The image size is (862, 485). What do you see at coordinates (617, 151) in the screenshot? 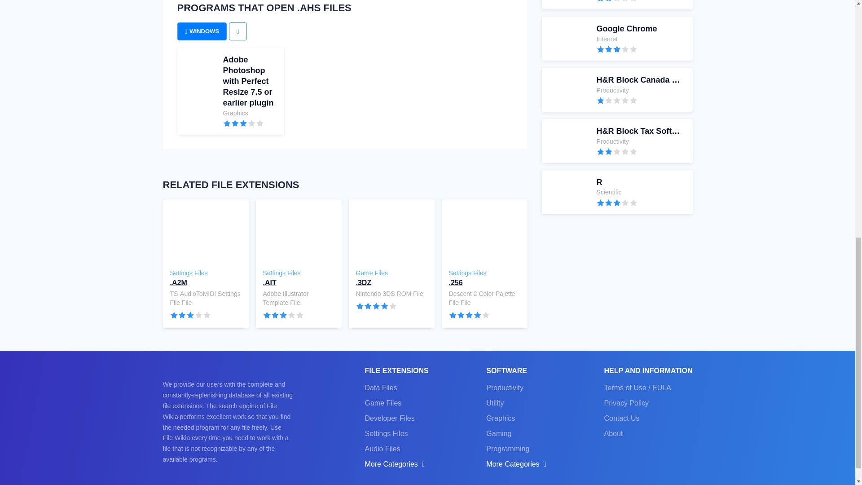
I see `WINDOWS` at bounding box center [617, 151].